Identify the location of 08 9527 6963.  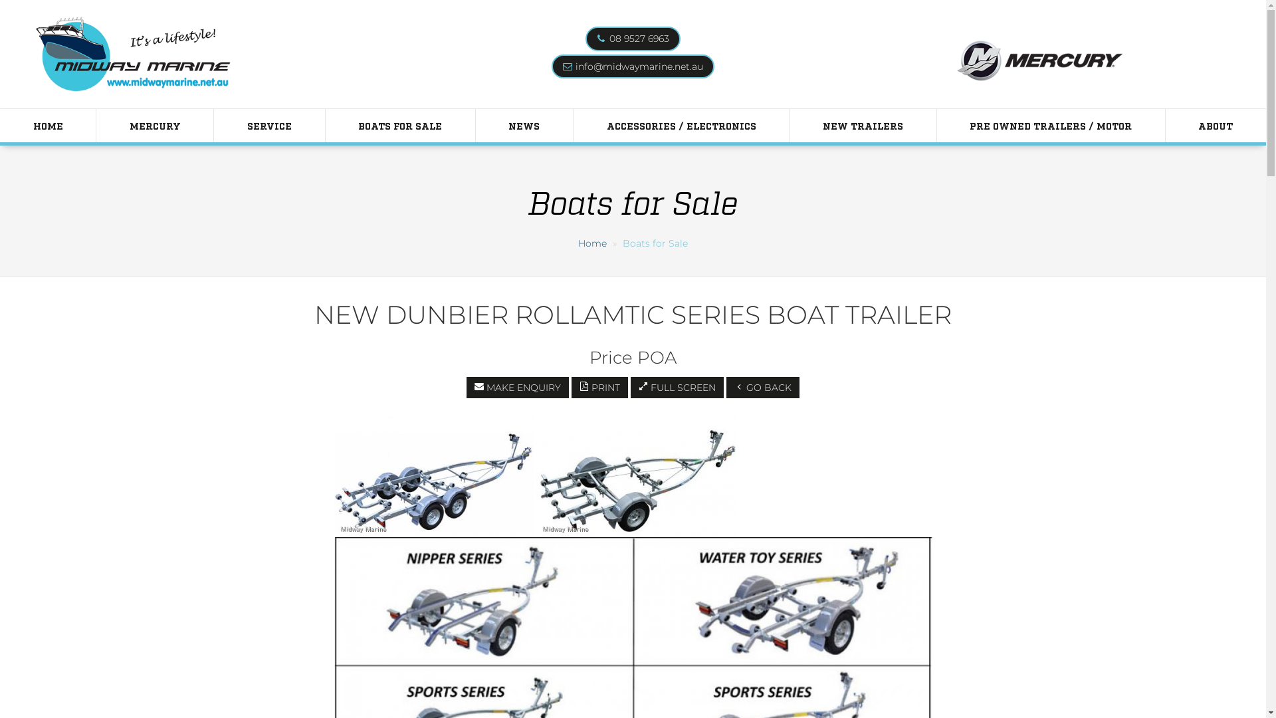
(639, 39).